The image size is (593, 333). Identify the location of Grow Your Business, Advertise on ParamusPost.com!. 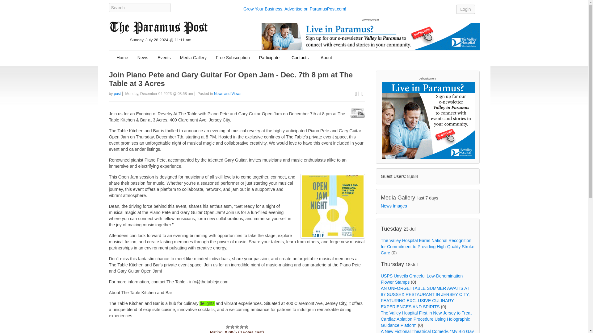
(295, 9).